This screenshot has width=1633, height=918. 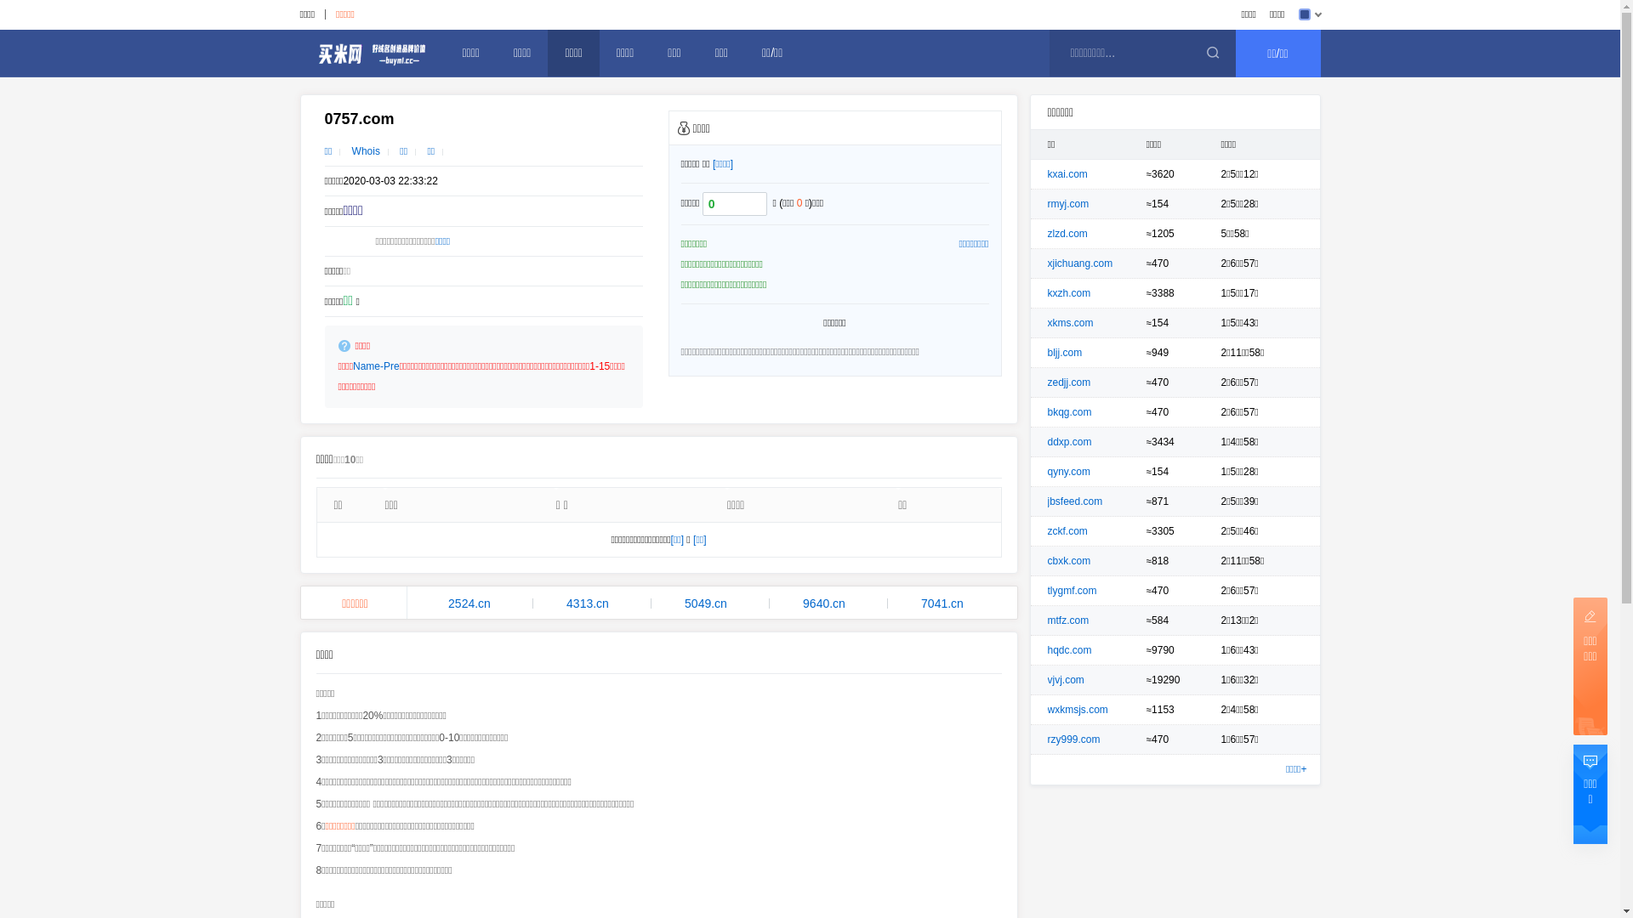 What do you see at coordinates (1070, 293) in the screenshot?
I see `kxzh.com` at bounding box center [1070, 293].